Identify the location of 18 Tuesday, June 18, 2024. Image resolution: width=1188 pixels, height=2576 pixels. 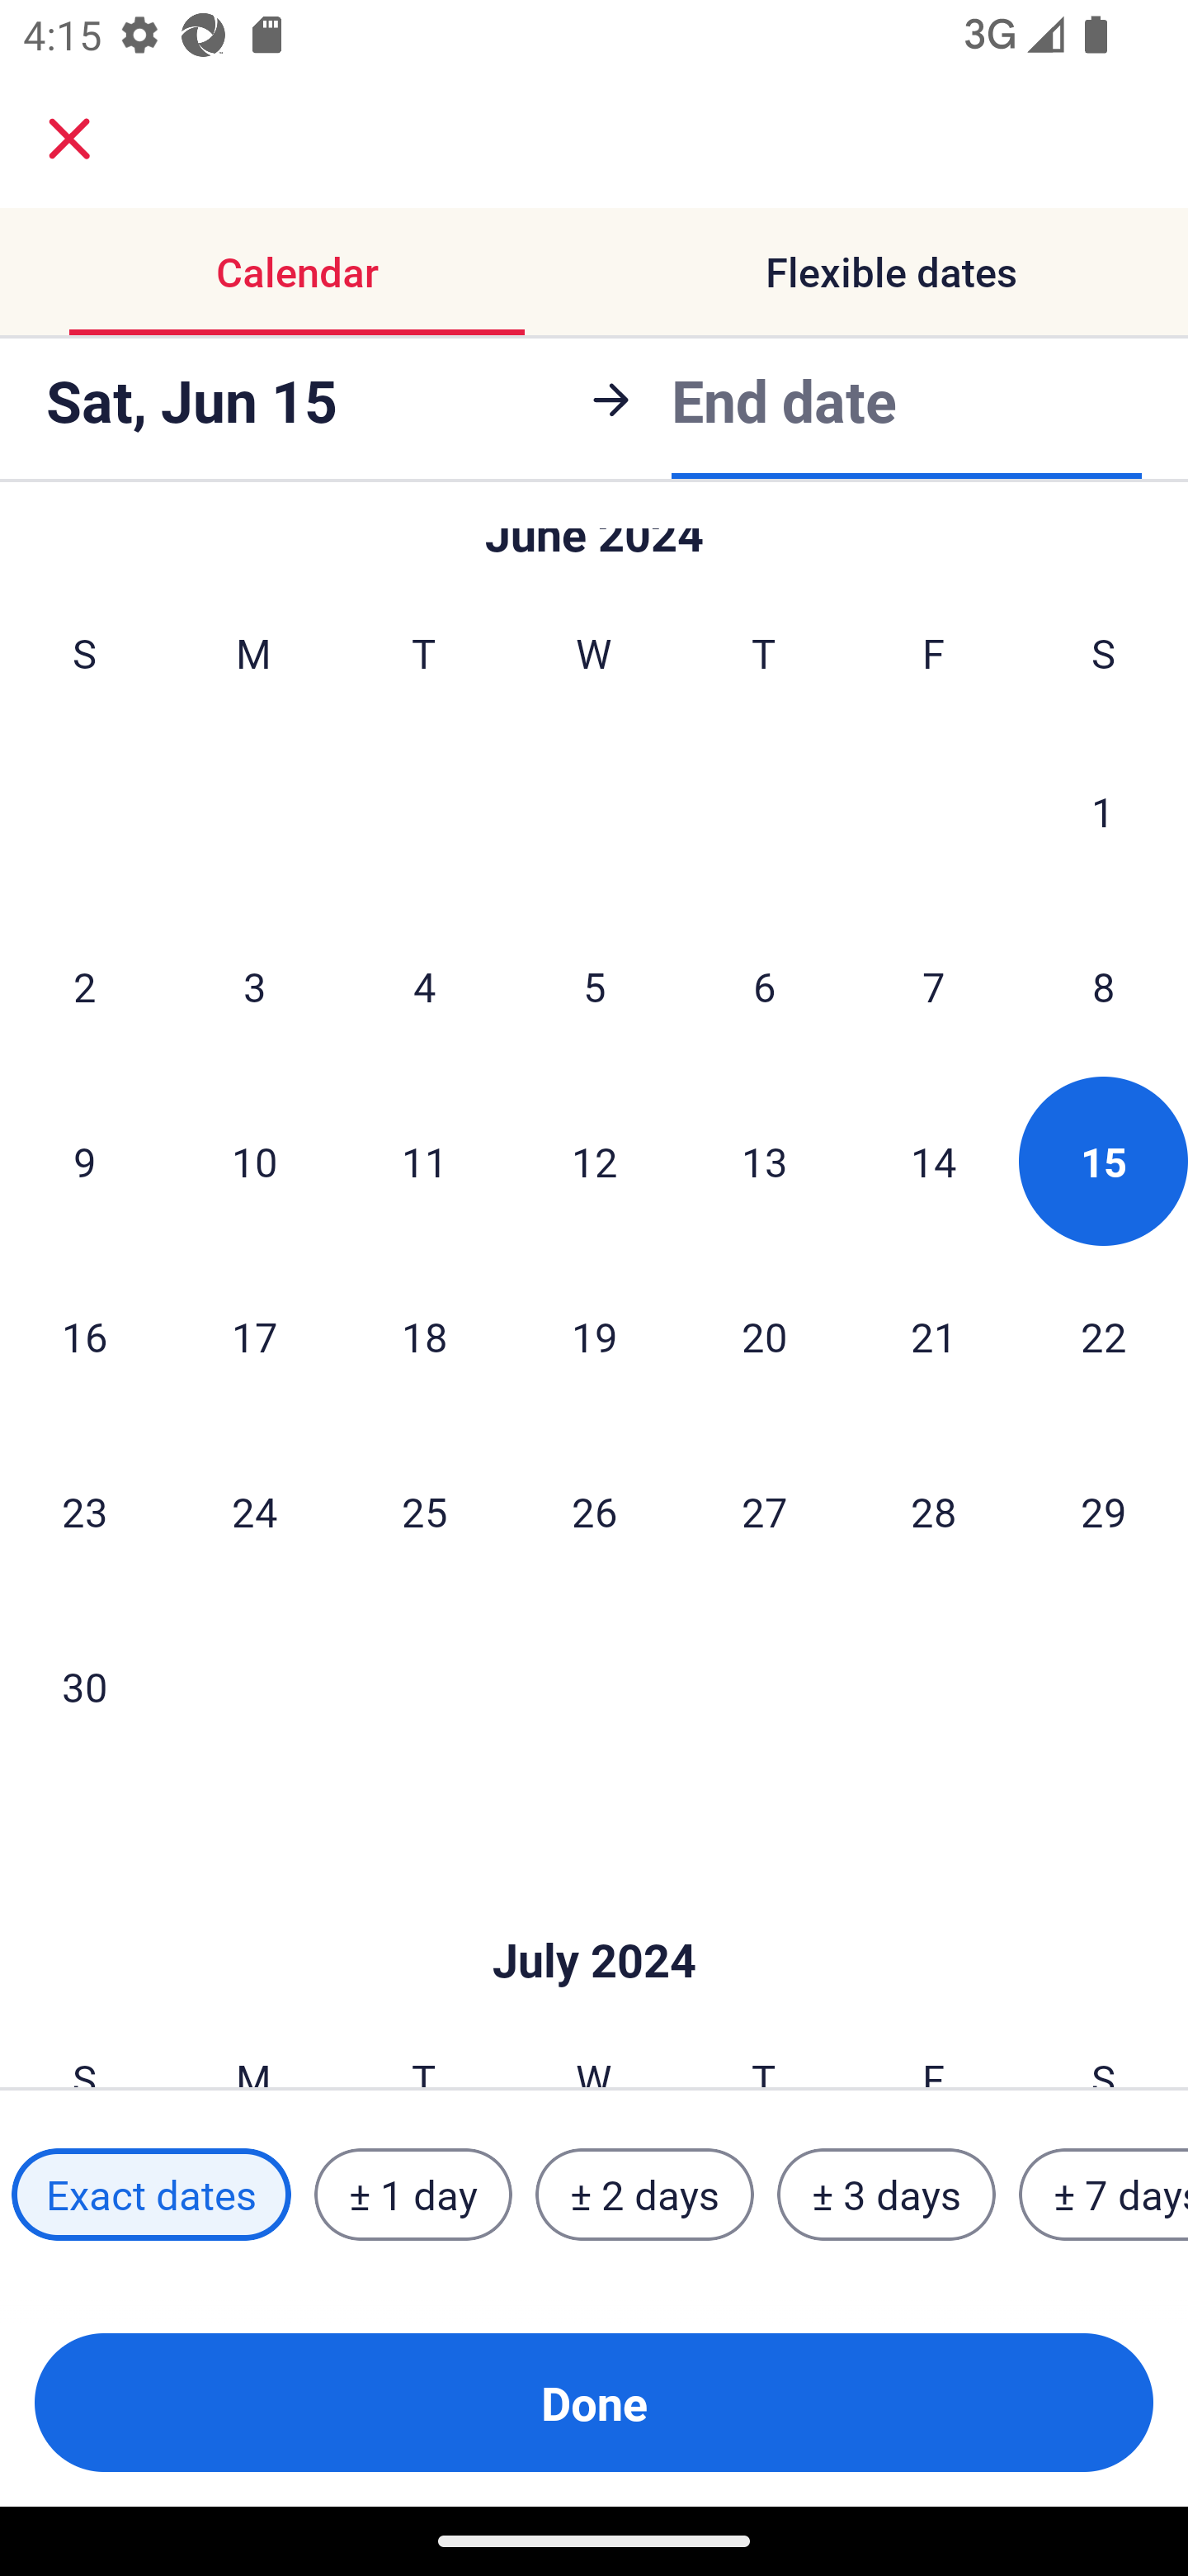
(424, 1337).